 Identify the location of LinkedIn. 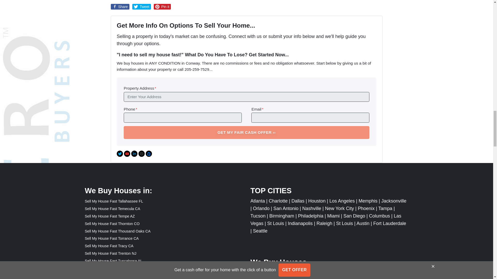
(134, 153).